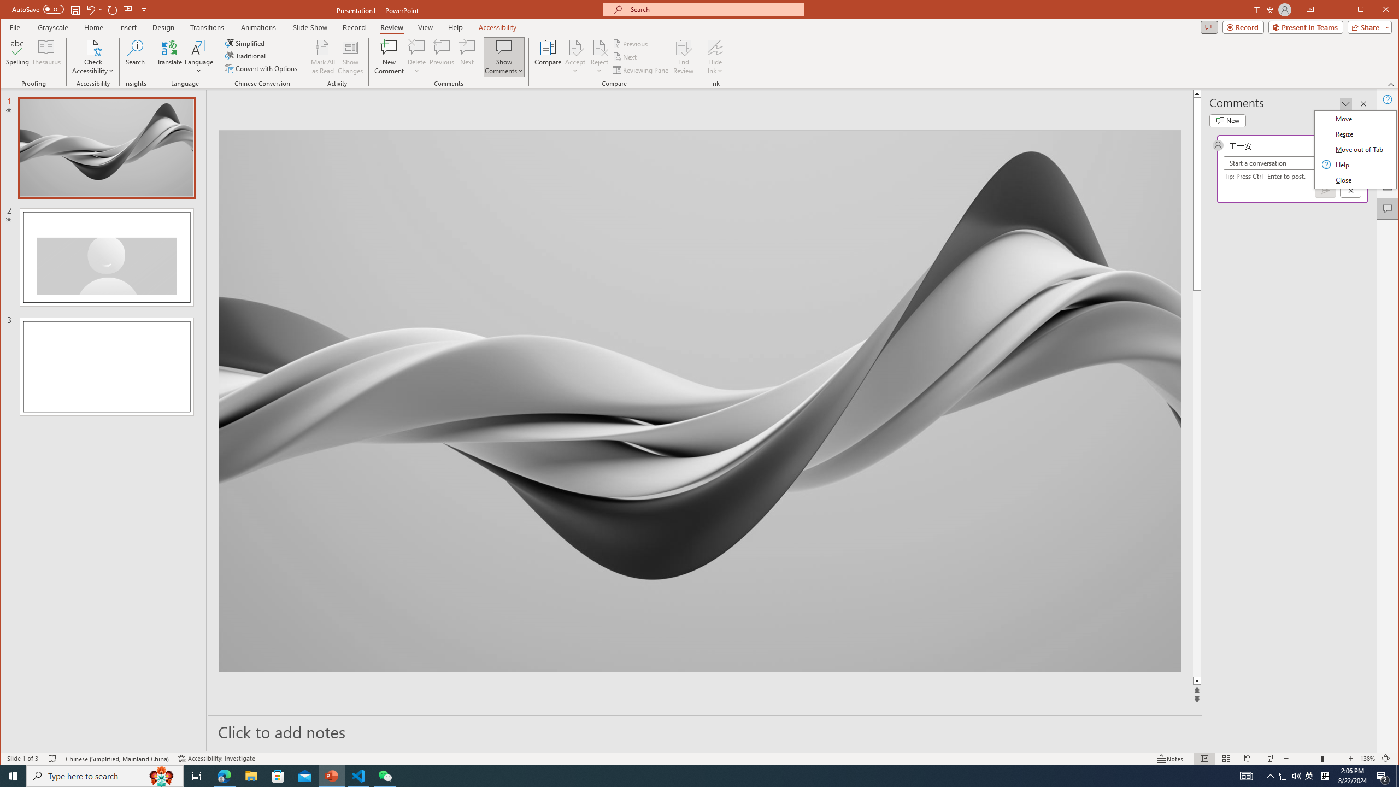 The image size is (1399, 787). I want to click on Show desktop, so click(1397, 776).